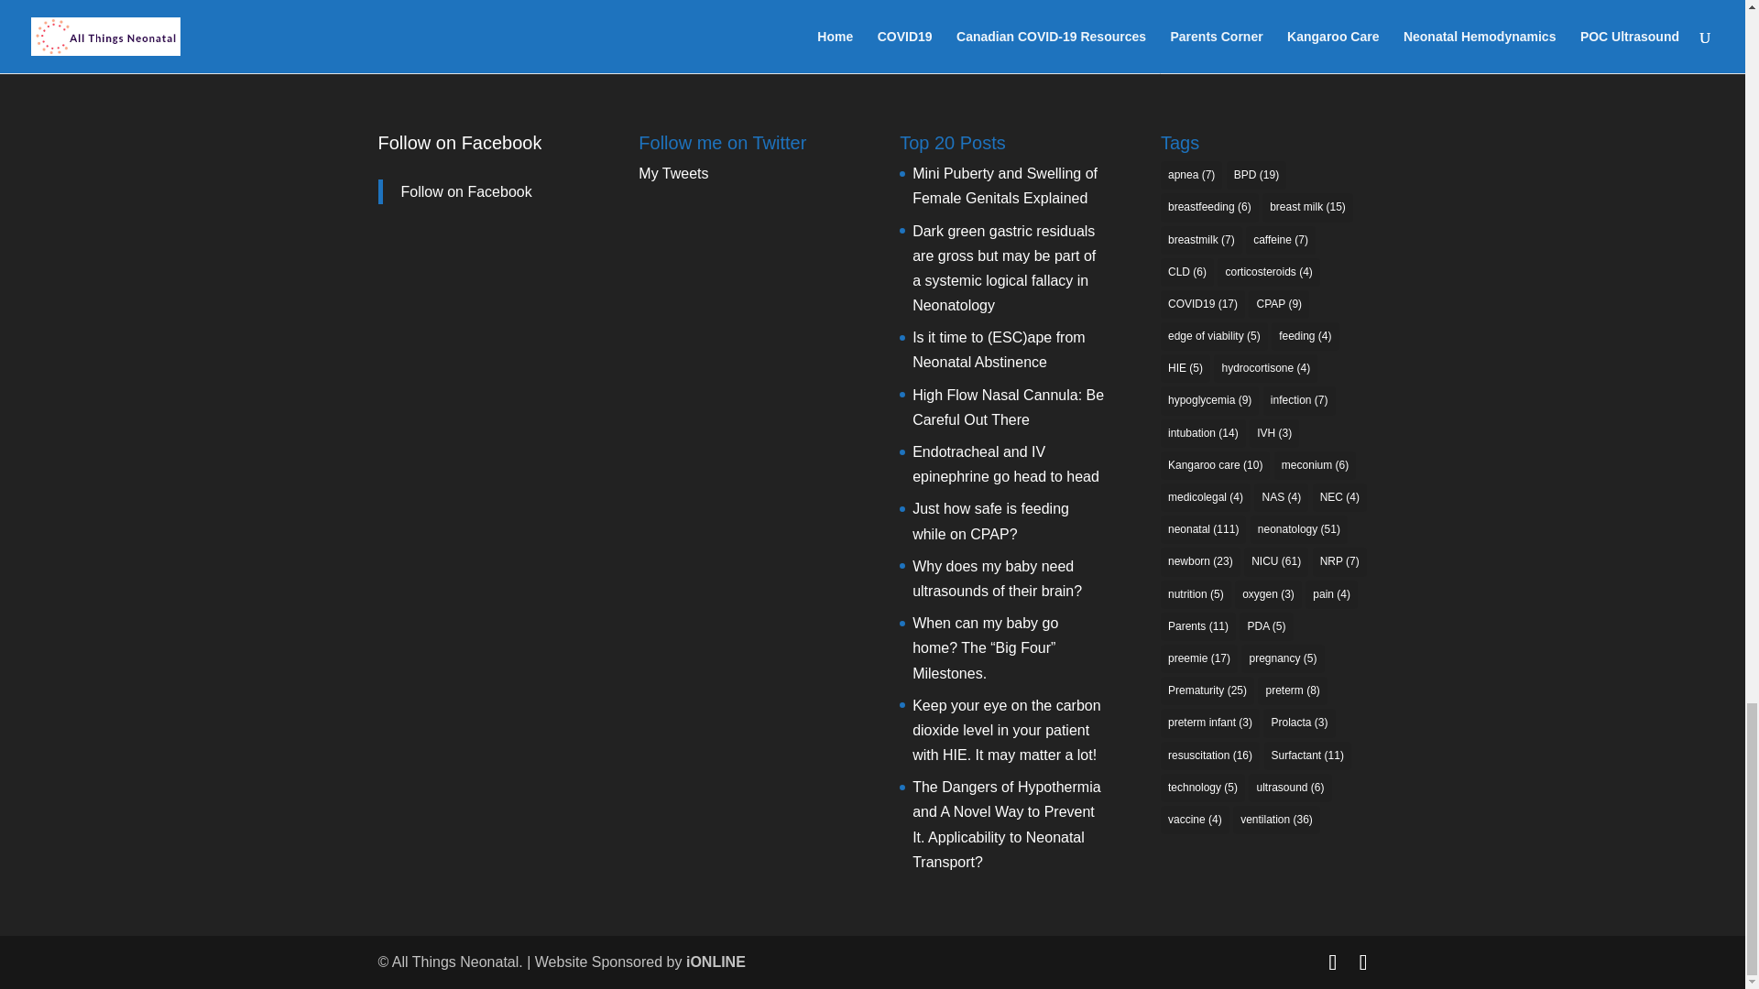 The width and height of the screenshot is (1759, 989). What do you see at coordinates (672, 173) in the screenshot?
I see `My Tweets` at bounding box center [672, 173].